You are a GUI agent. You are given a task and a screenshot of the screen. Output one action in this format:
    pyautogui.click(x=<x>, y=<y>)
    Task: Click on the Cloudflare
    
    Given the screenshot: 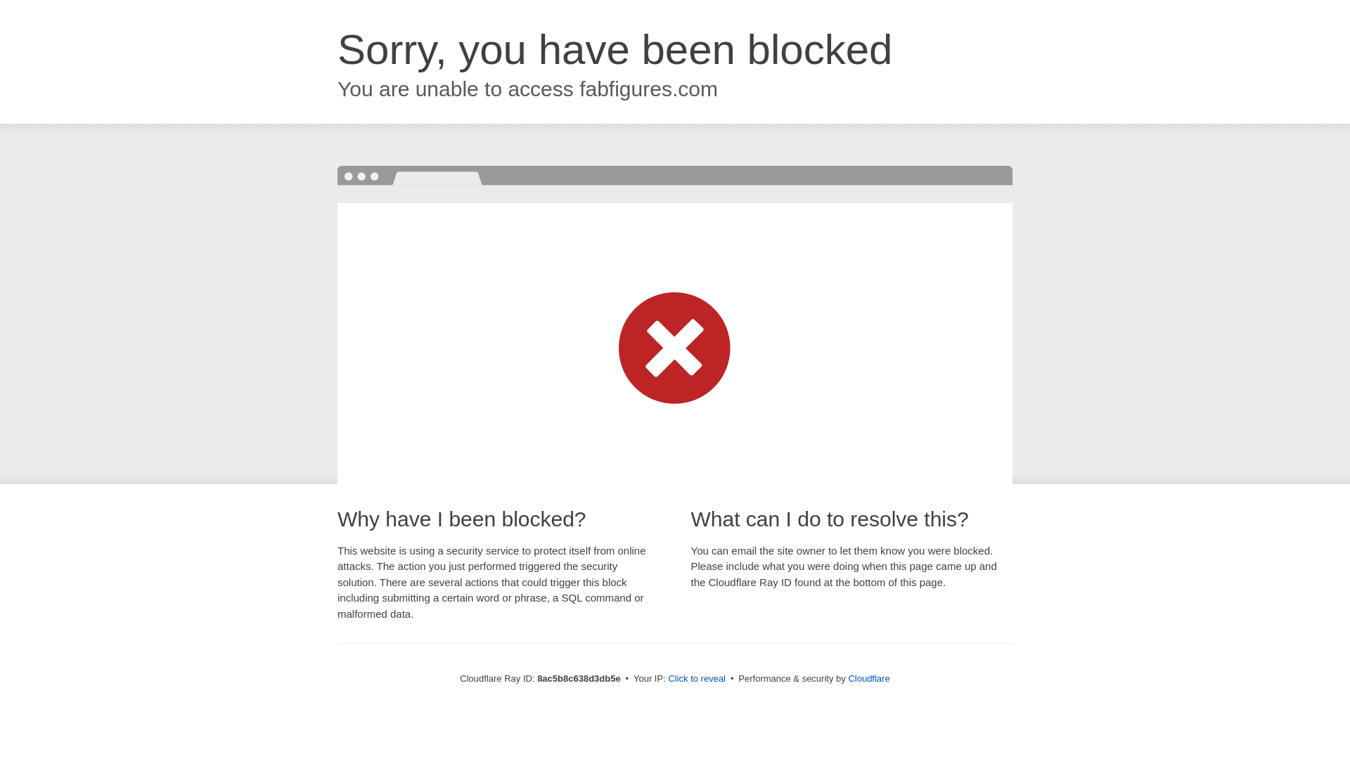 What is the action you would take?
    pyautogui.click(x=868, y=678)
    